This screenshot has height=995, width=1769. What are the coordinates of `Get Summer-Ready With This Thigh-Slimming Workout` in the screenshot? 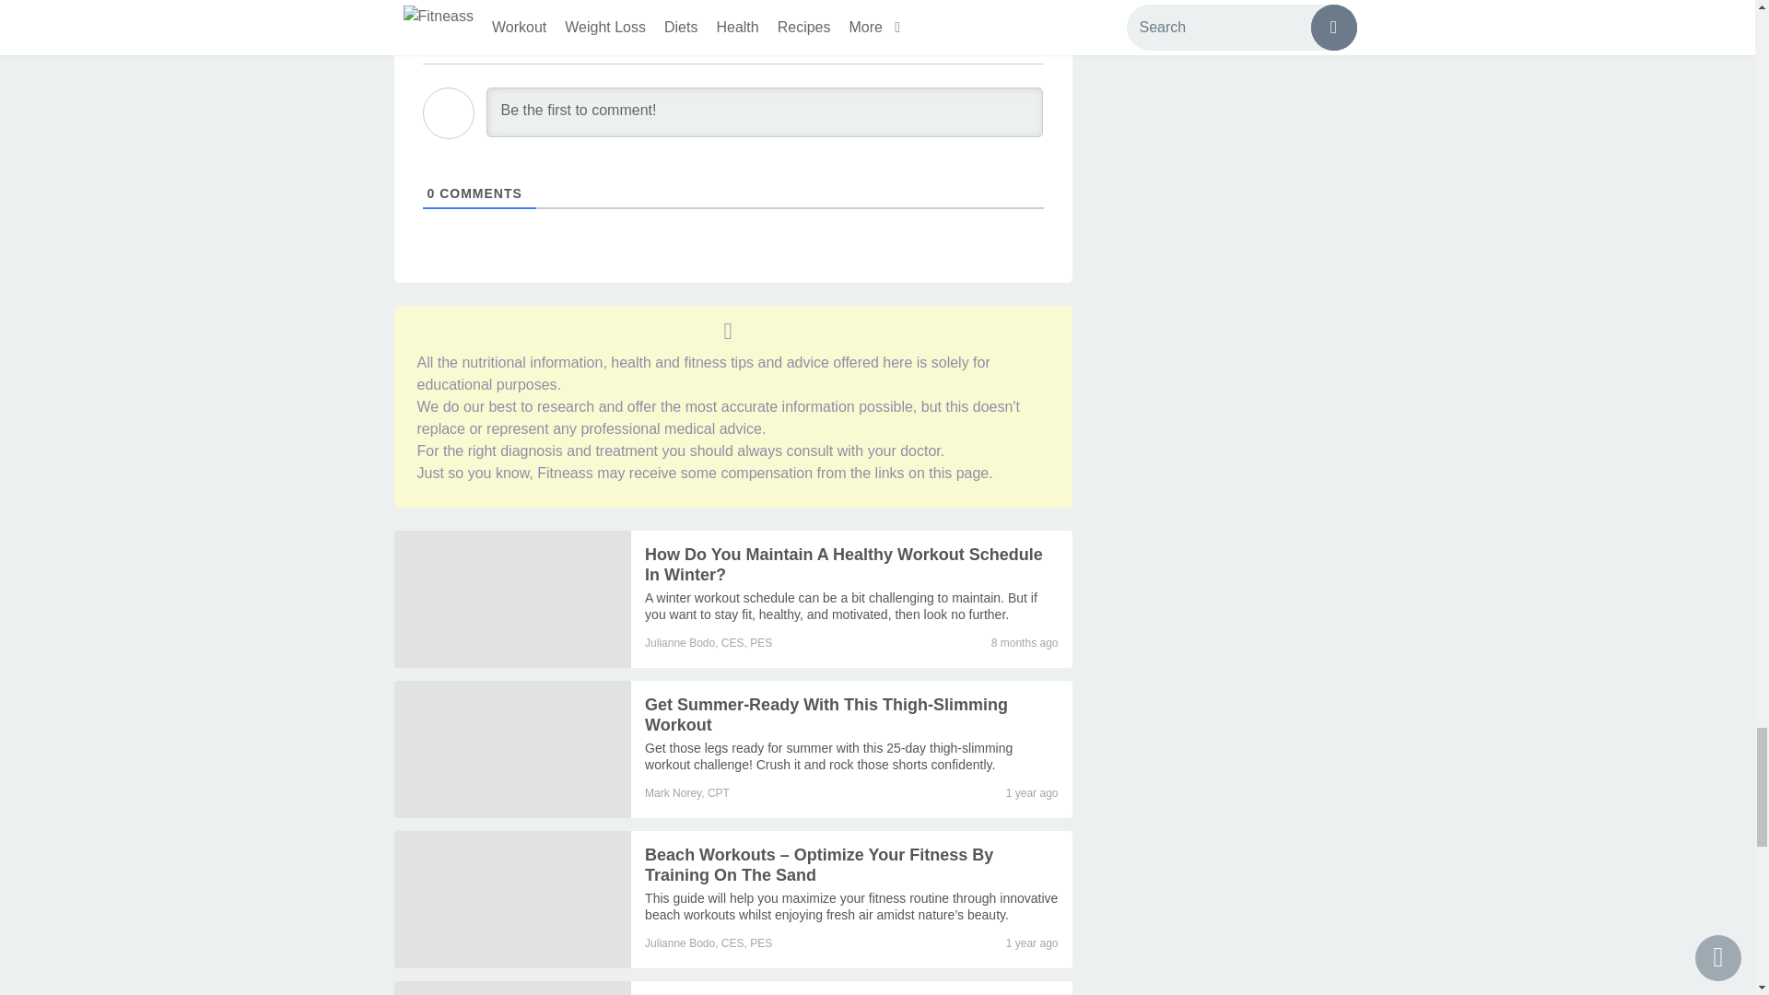 It's located at (826, 715).